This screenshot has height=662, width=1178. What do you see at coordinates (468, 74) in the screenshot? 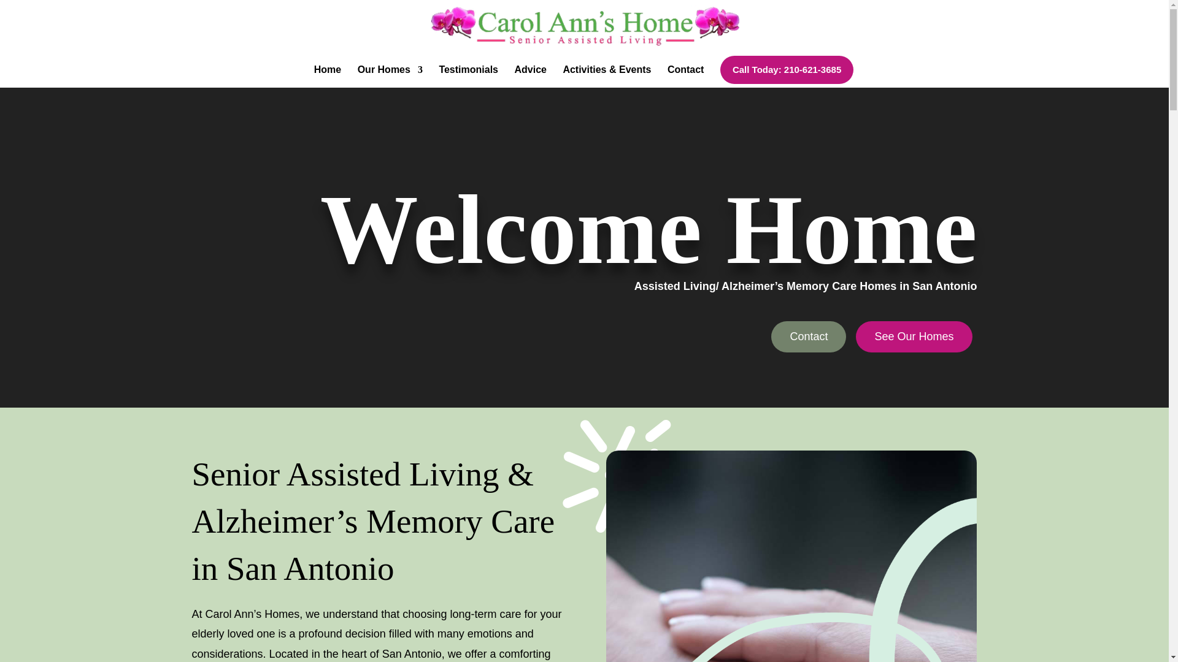
I see `Reviews for Assisted Living Homes in San Antonio` at bounding box center [468, 74].